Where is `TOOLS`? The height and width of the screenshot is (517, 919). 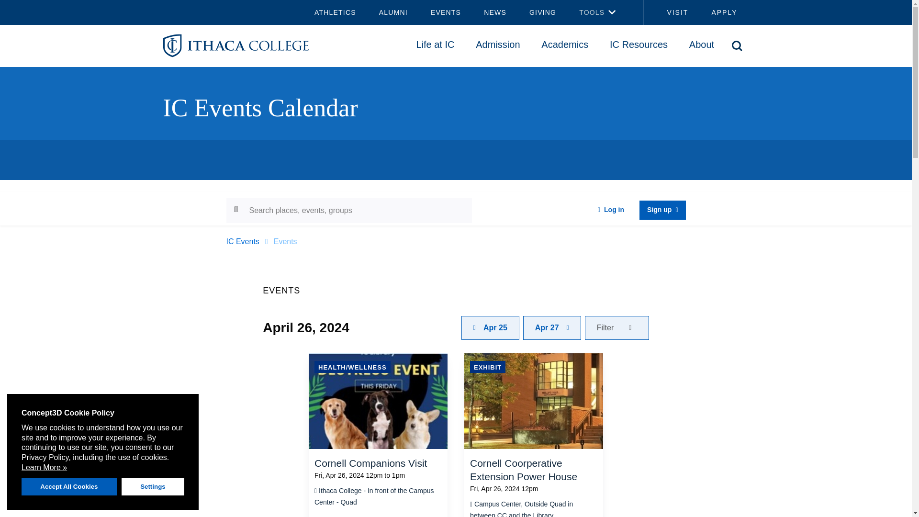
TOOLS is located at coordinates (586, 12).